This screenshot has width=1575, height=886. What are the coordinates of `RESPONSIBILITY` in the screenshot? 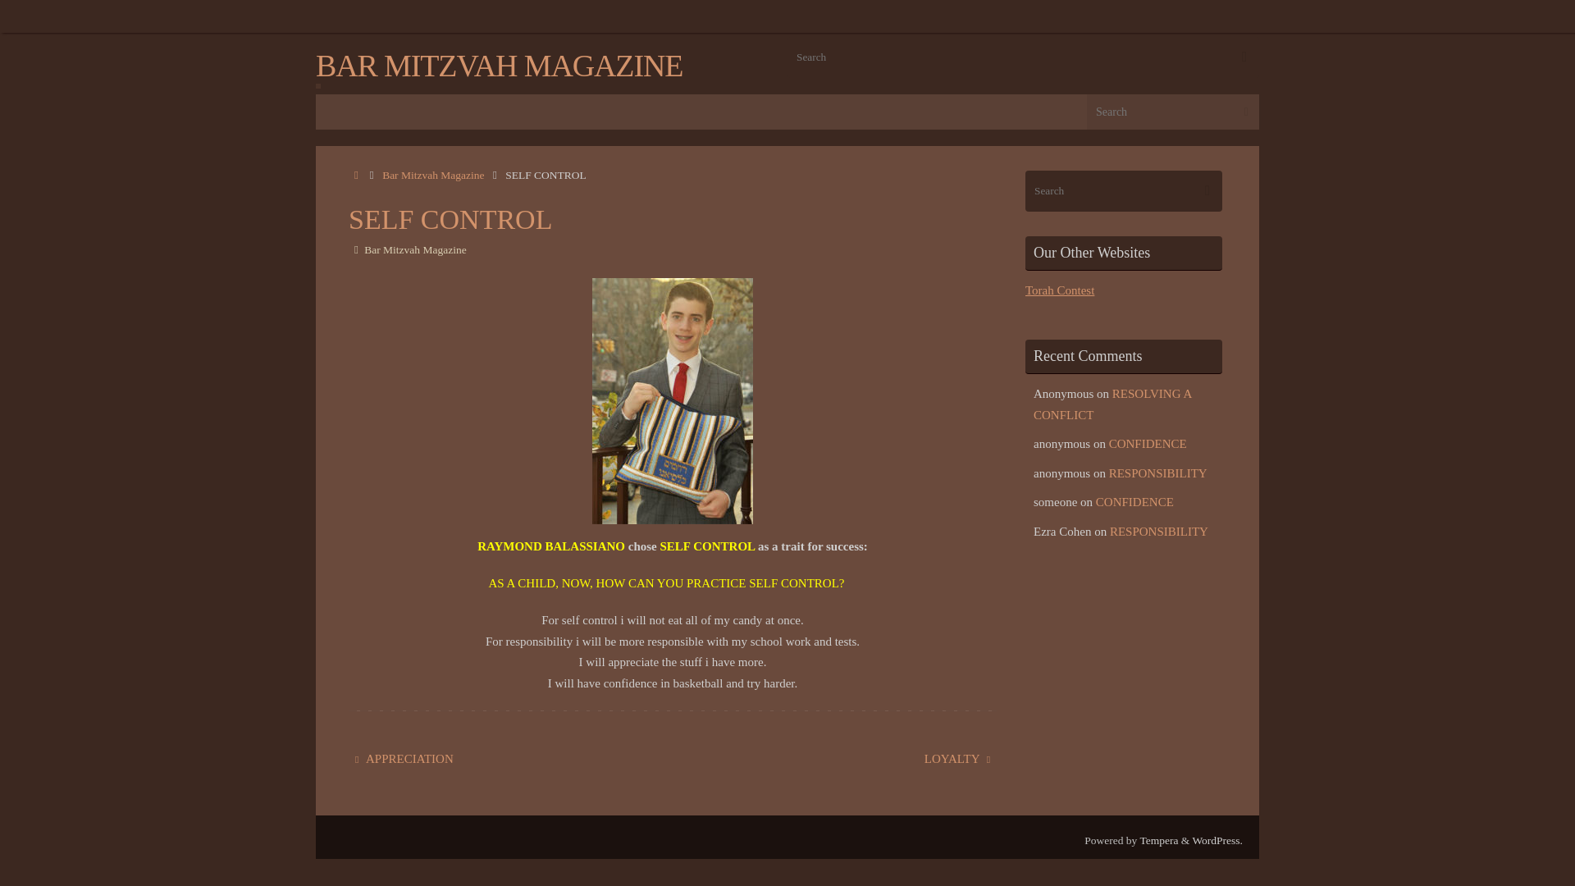 It's located at (1158, 473).